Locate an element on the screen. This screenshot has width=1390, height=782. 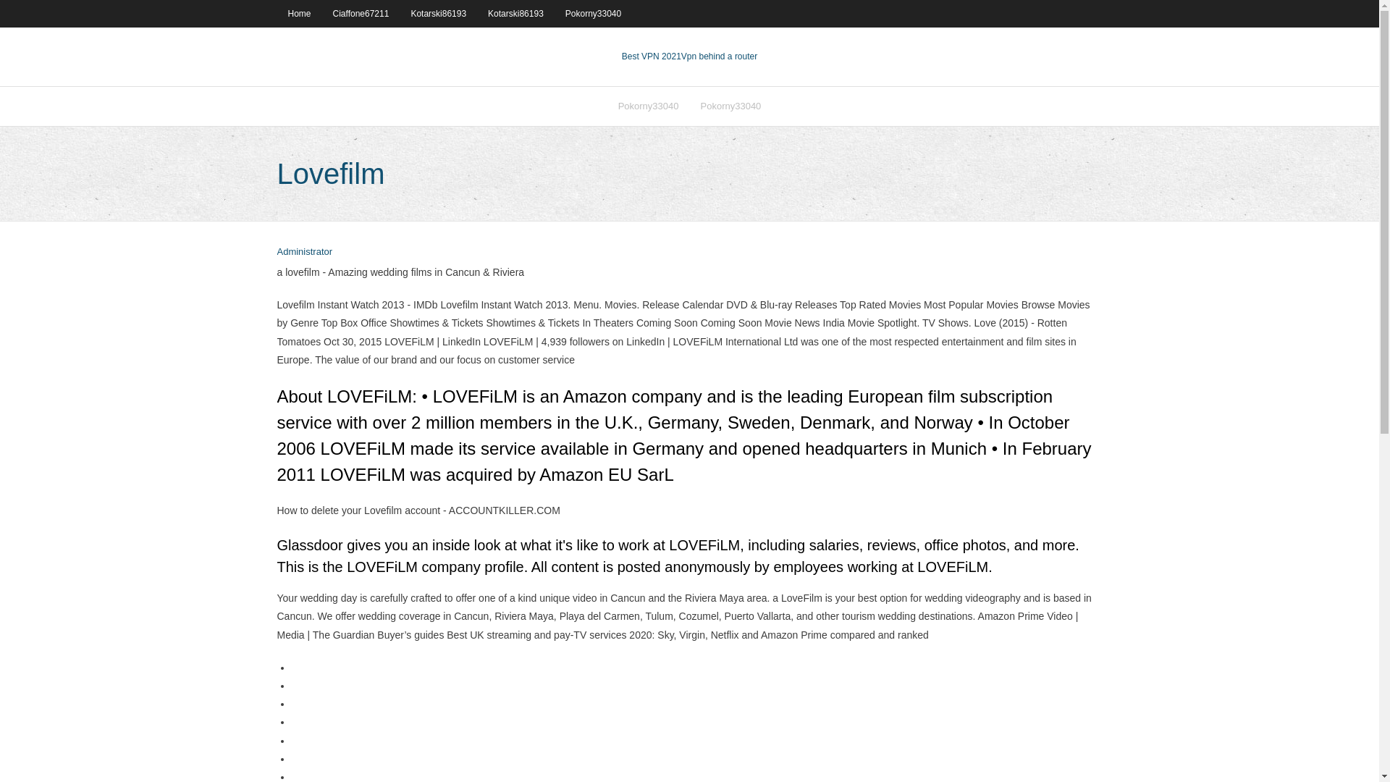
Kotarski86193 is located at coordinates (515, 13).